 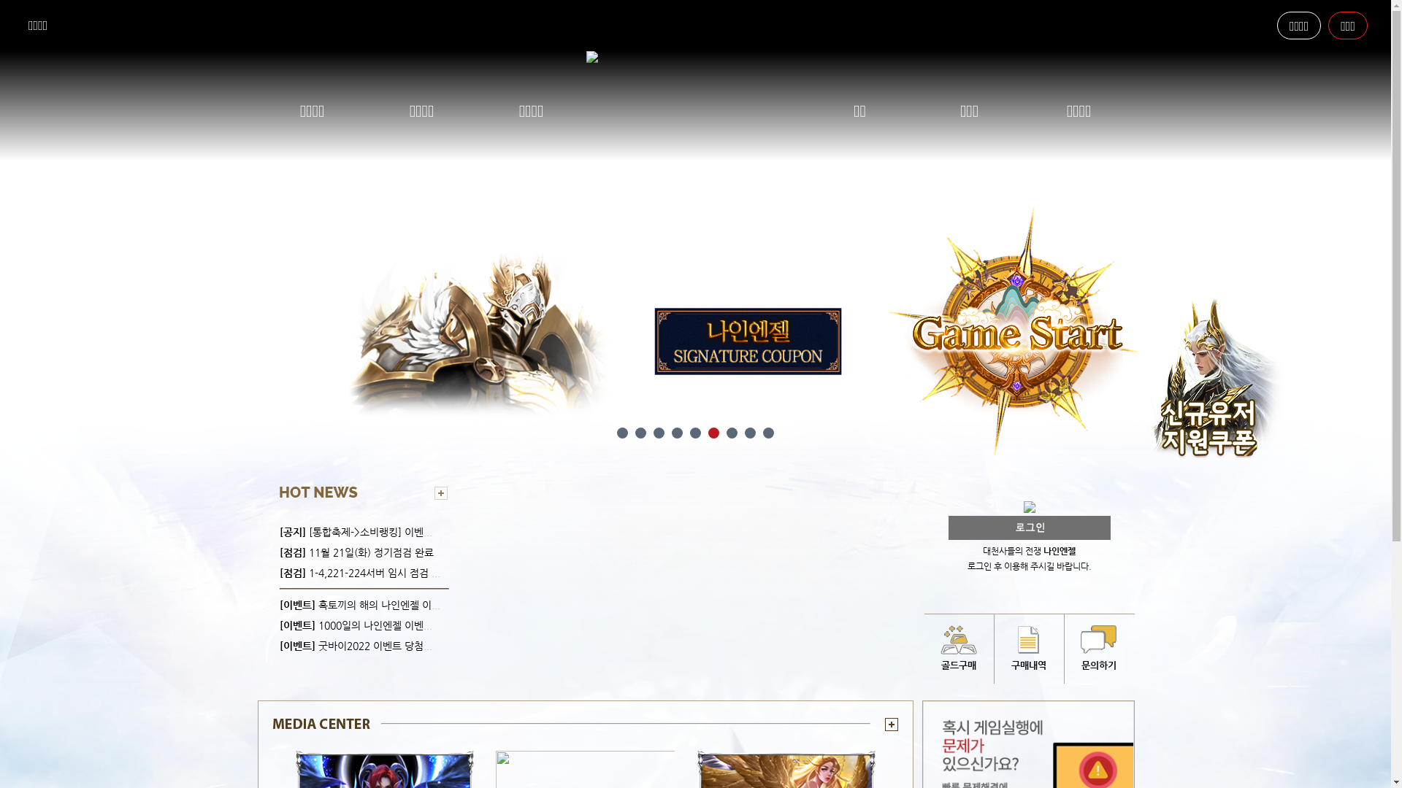 What do you see at coordinates (678, 433) in the screenshot?
I see `4` at bounding box center [678, 433].